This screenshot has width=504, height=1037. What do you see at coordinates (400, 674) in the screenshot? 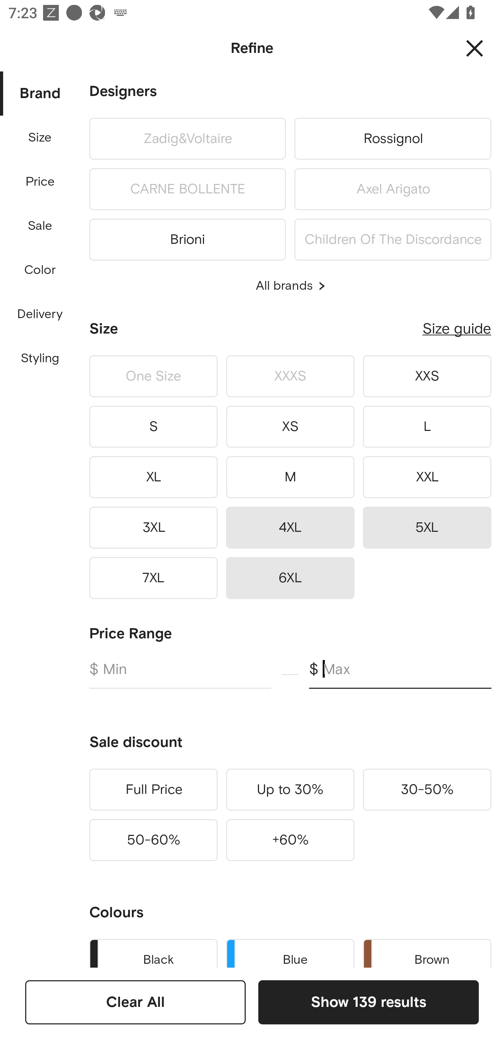
I see `$ Max` at bounding box center [400, 674].